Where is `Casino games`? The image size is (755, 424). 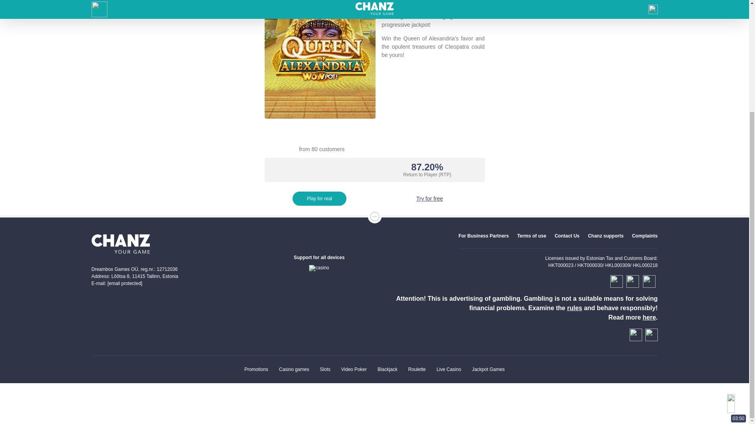
Casino games is located at coordinates (293, 369).